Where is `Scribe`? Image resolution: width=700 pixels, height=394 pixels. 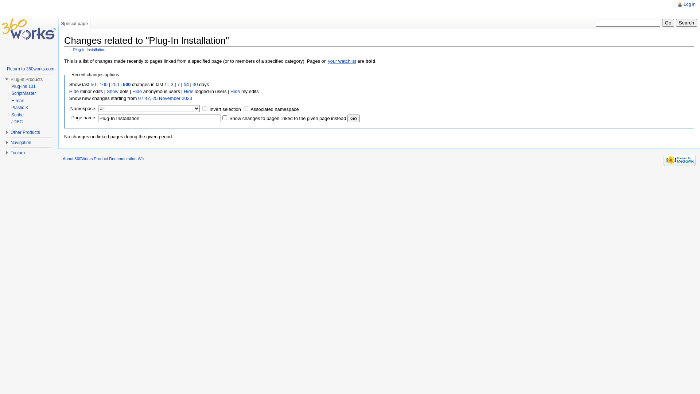
Scribe is located at coordinates (17, 115).